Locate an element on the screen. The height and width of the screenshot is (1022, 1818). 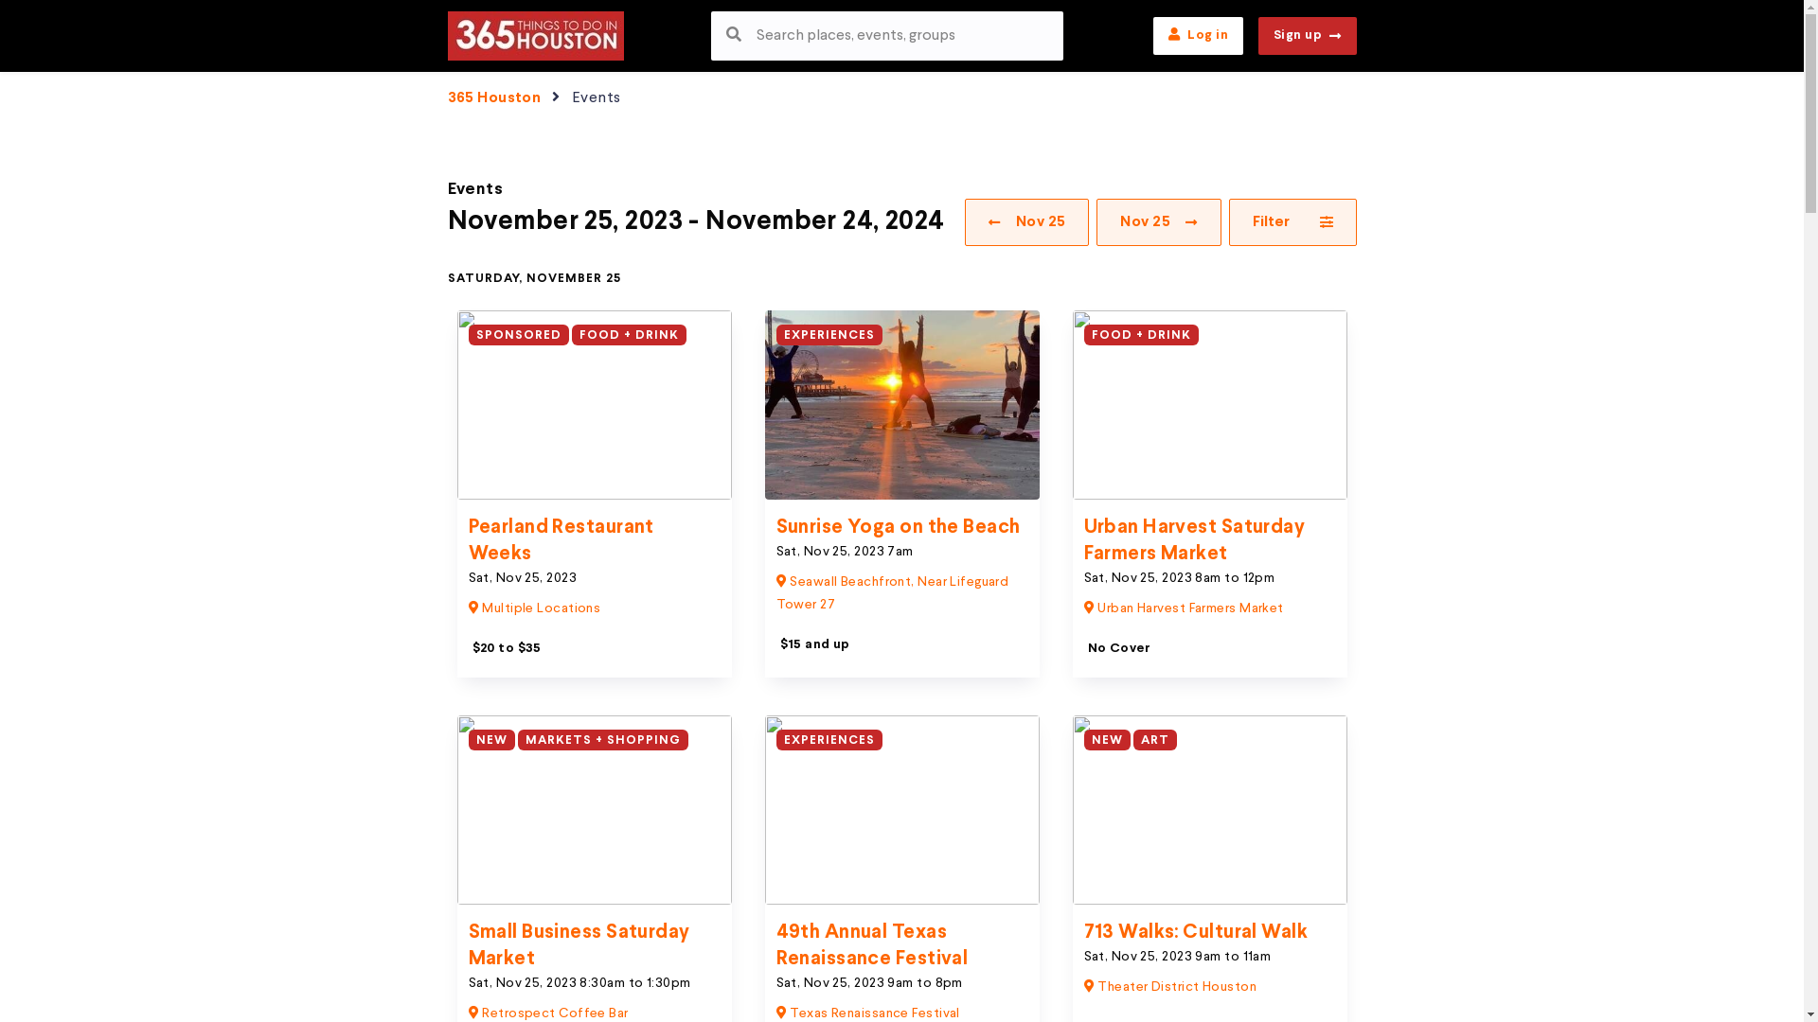
Texas Renaissance Festival is located at coordinates (867, 1013).